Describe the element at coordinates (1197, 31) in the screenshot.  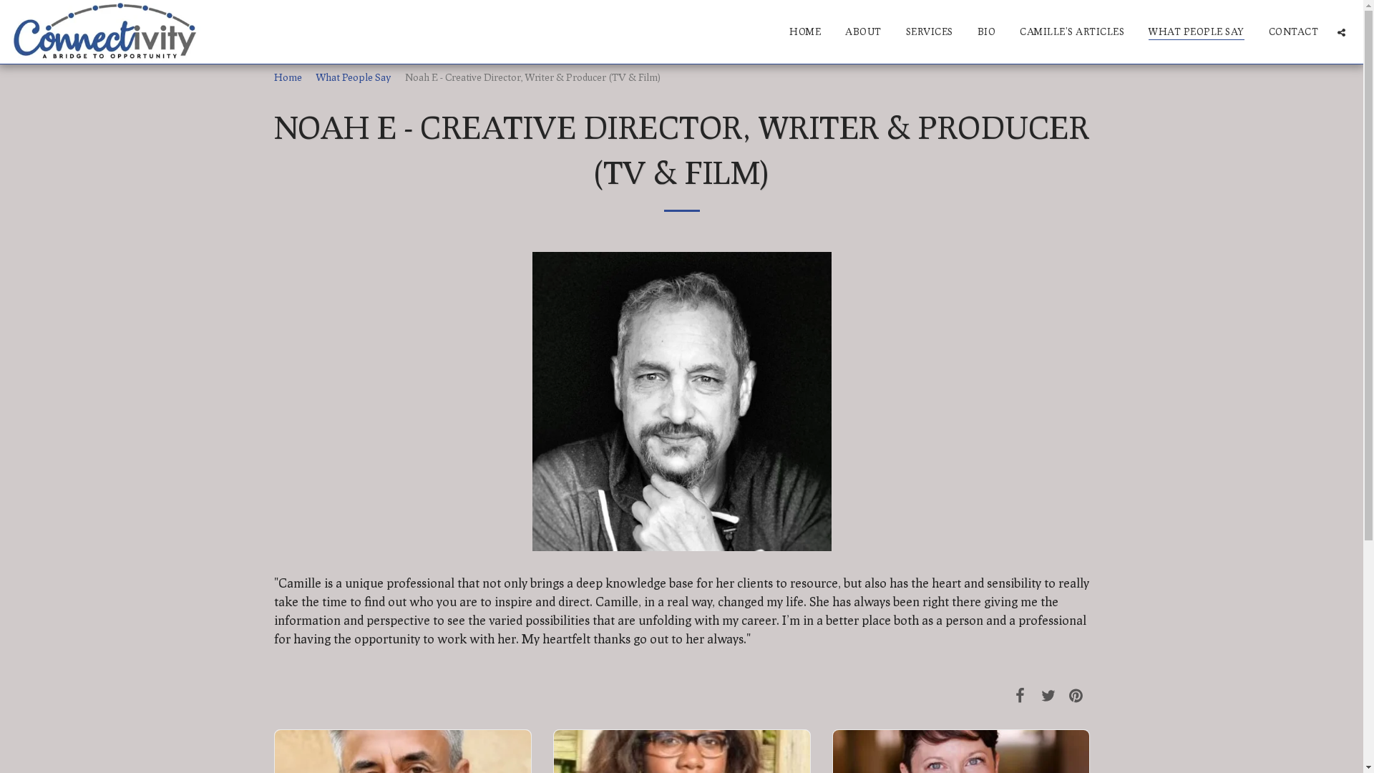
I see `WHAT PEOPLE SAY` at that location.